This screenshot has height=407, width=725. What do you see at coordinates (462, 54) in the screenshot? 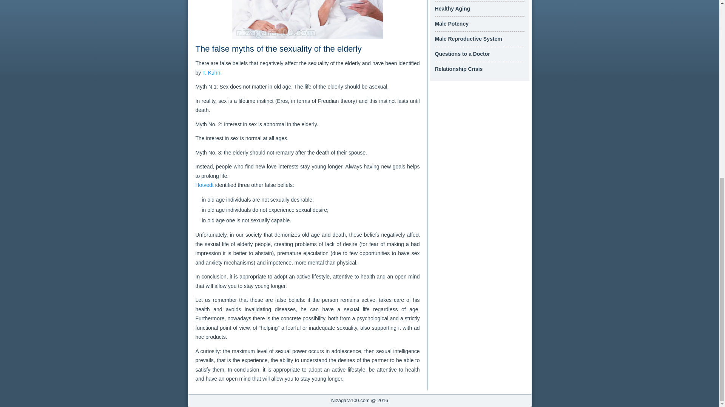
I see `Questions to a Doctor` at bounding box center [462, 54].